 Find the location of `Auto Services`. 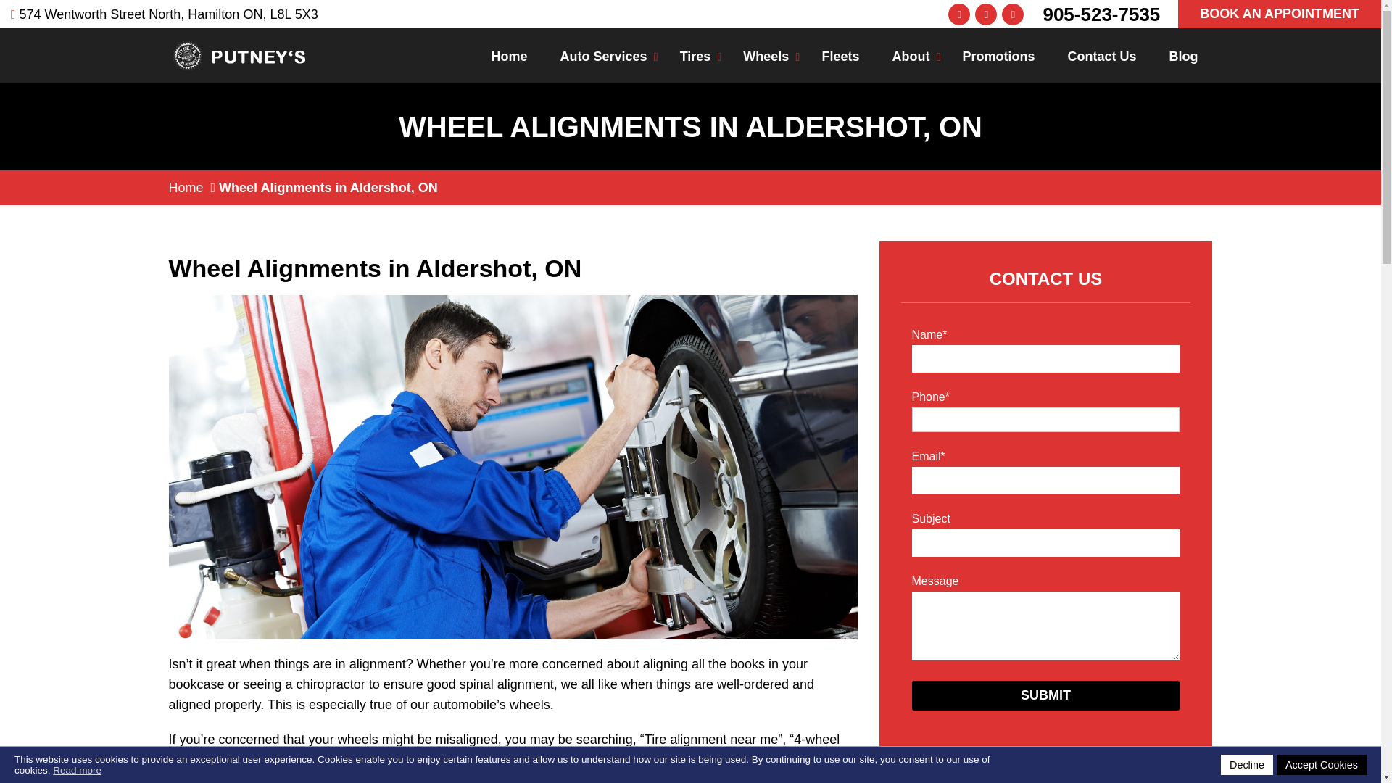

Auto Services is located at coordinates (603, 56).